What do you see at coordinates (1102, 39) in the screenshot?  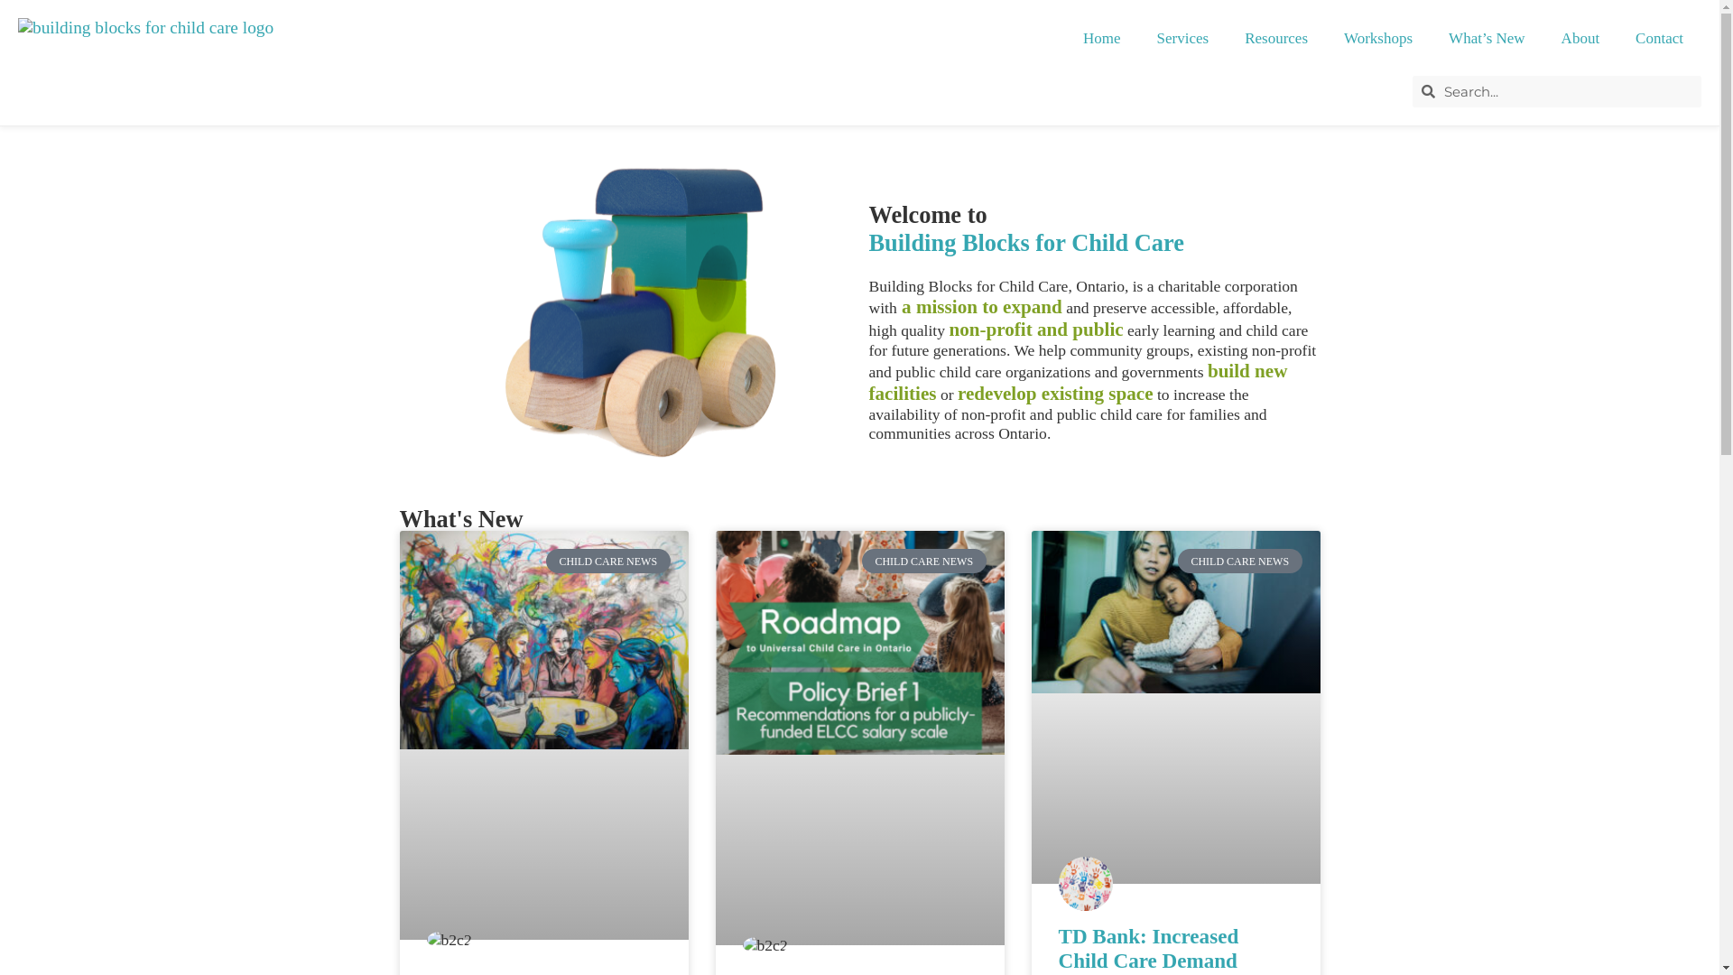 I see `Home` at bounding box center [1102, 39].